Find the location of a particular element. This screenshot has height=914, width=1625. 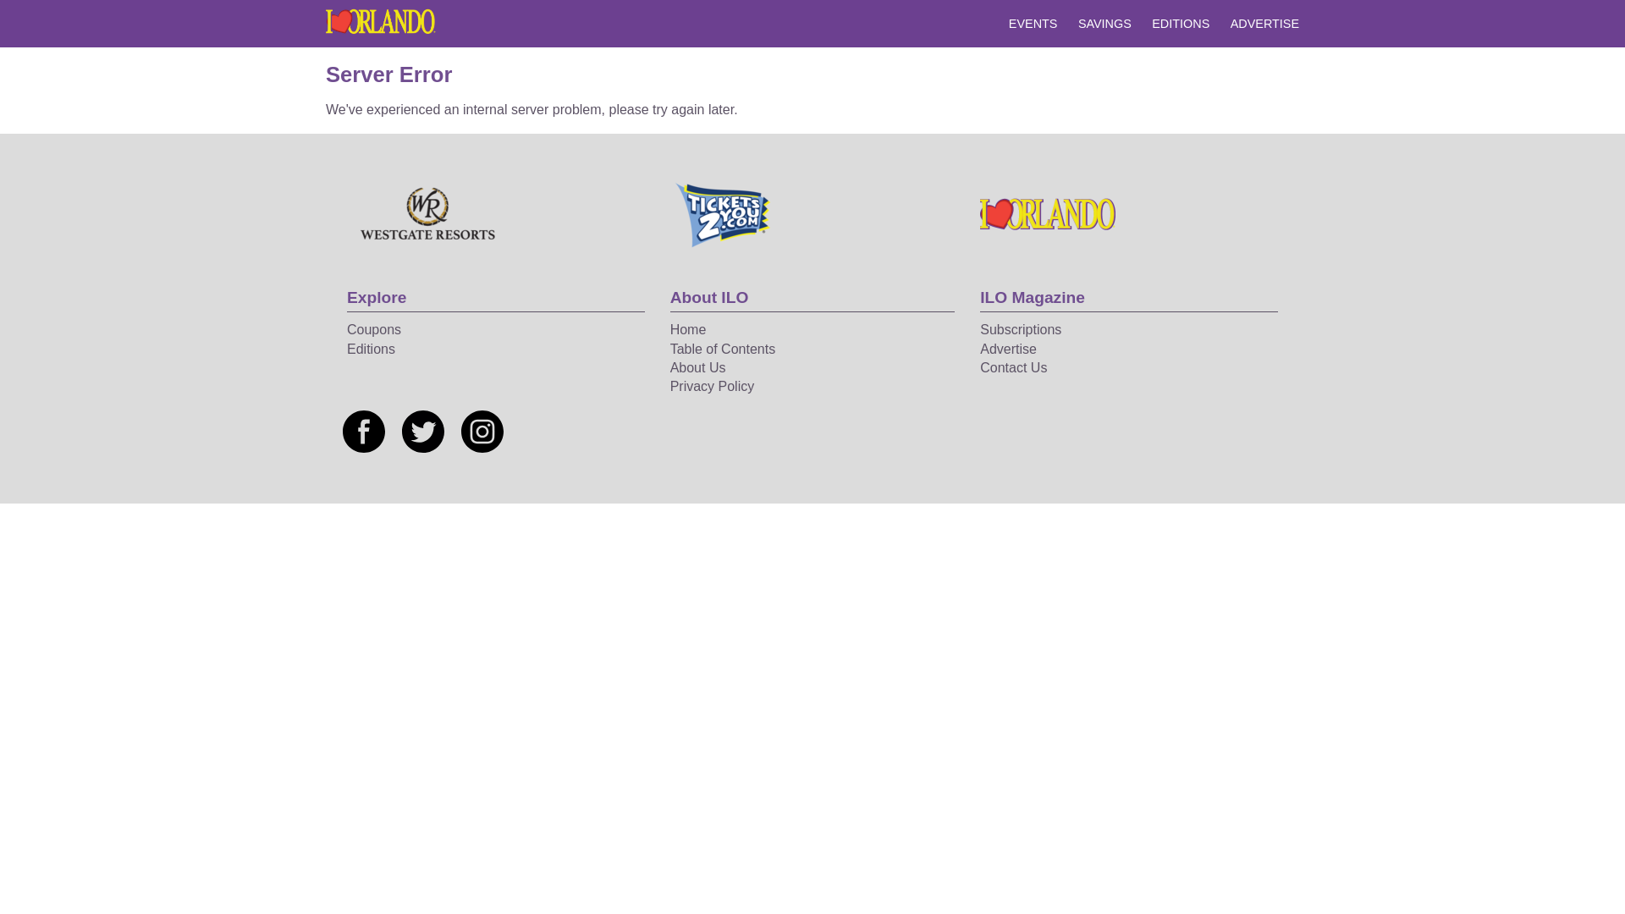

ADVERTISE is located at coordinates (1264, 24).